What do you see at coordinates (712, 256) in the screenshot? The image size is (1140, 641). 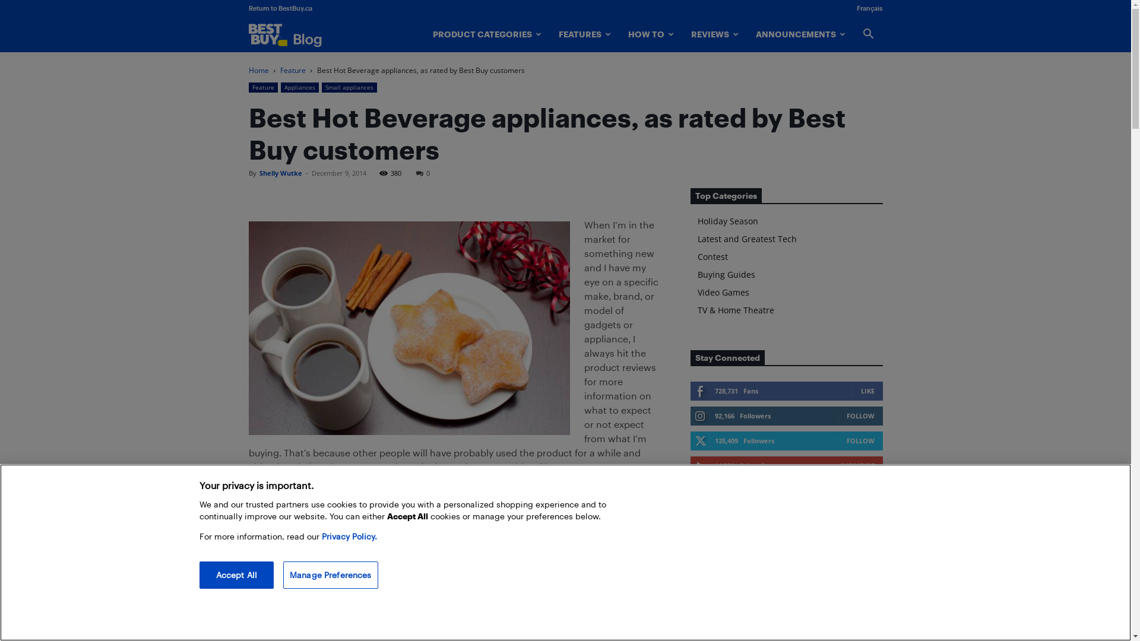 I see `Contest` at bounding box center [712, 256].